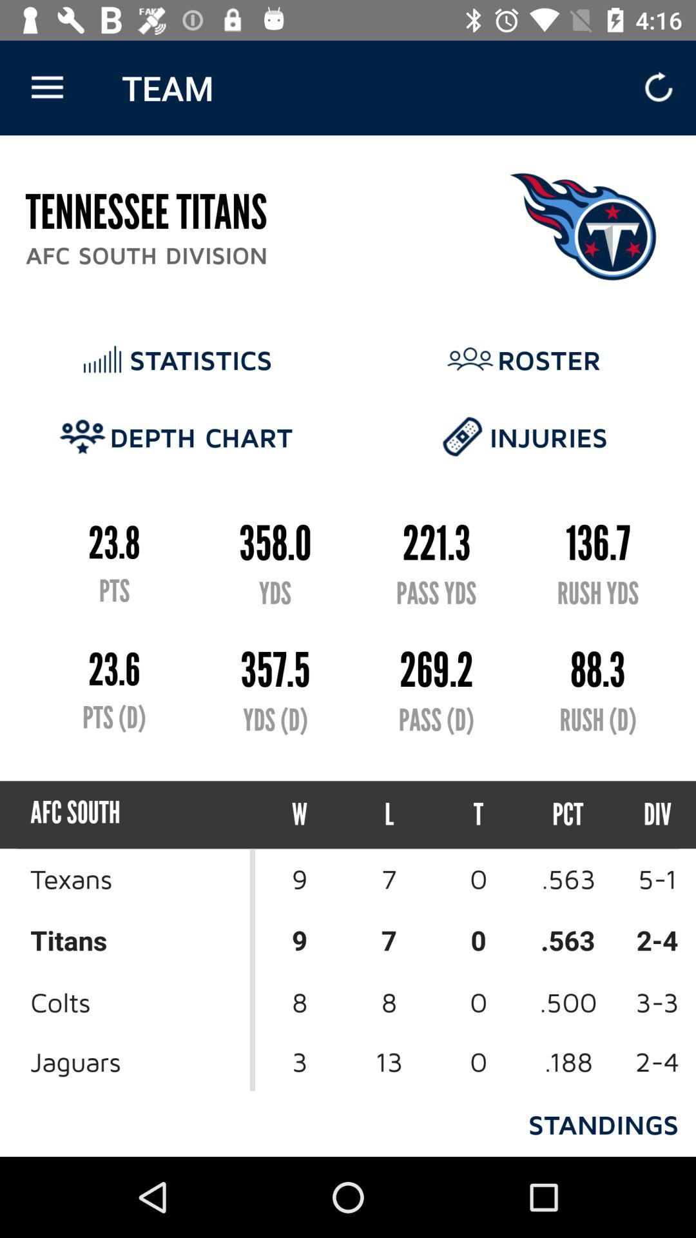 The height and width of the screenshot is (1238, 696). Describe the element at coordinates (568, 814) in the screenshot. I see `go to the text left to div` at that location.